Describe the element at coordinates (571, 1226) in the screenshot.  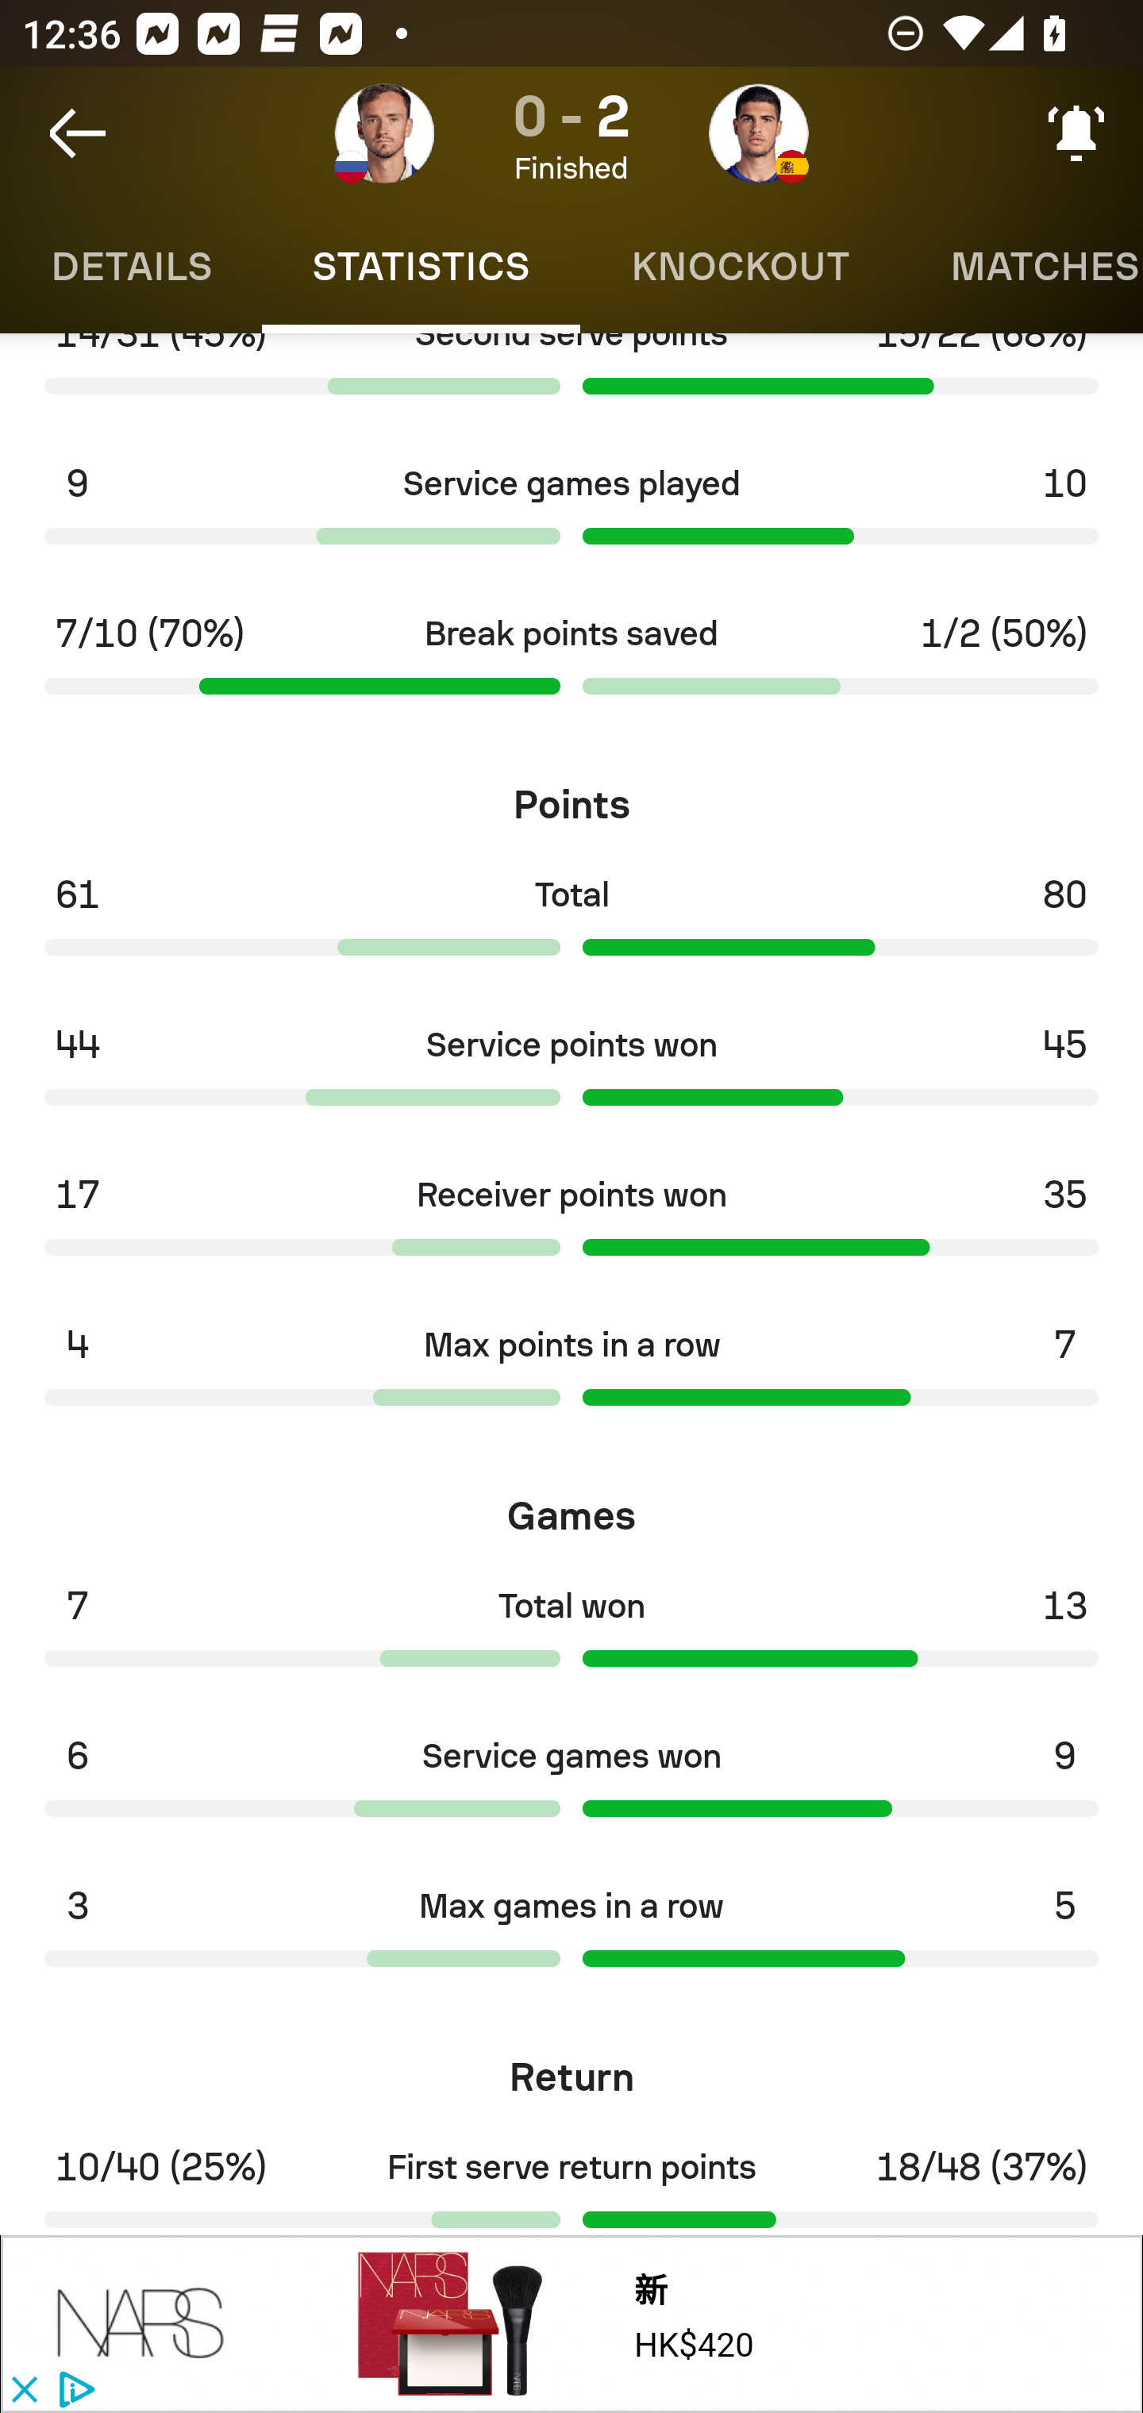
I see `17 Receiver points won 35 326.0 673.0` at that location.